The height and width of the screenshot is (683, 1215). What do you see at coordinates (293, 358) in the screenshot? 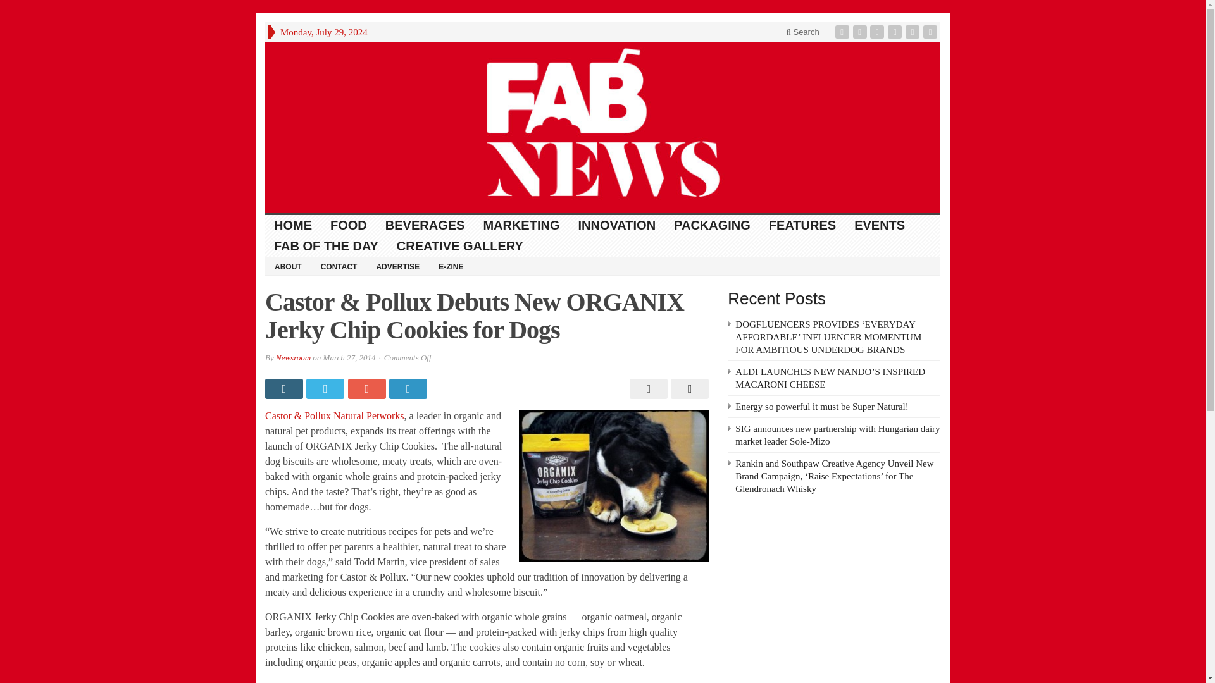
I see `Newsroom` at bounding box center [293, 358].